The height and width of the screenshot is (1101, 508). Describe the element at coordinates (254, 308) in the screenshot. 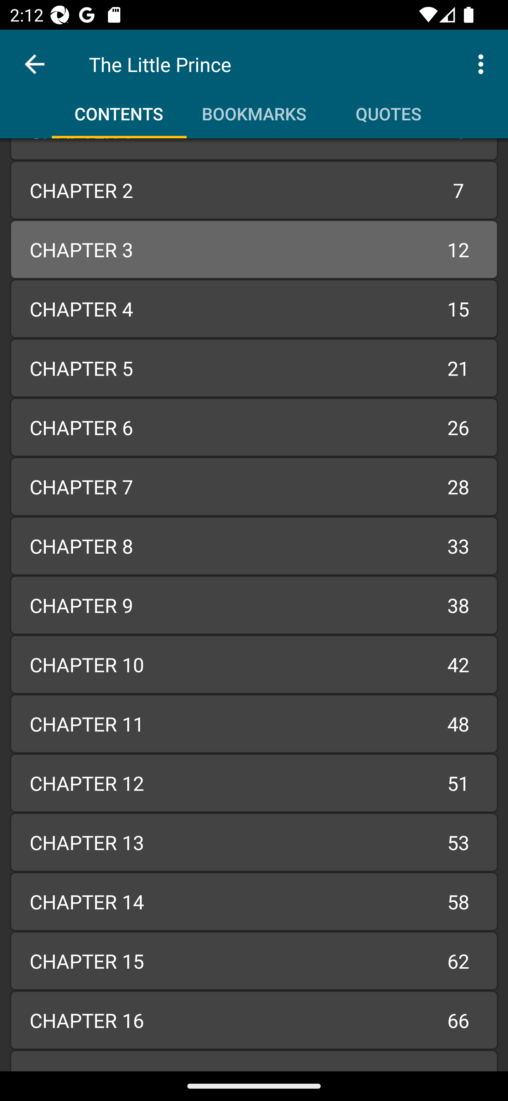

I see `CHAPTER 4 15` at that location.